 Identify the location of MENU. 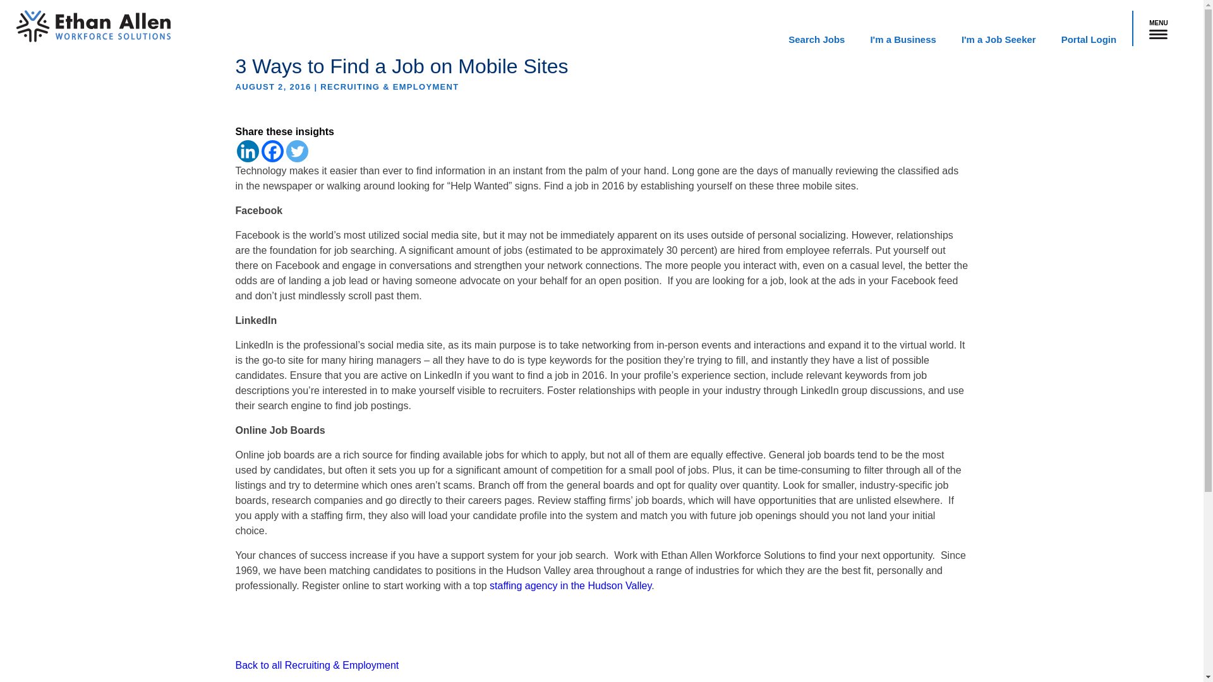
(1160, 28).